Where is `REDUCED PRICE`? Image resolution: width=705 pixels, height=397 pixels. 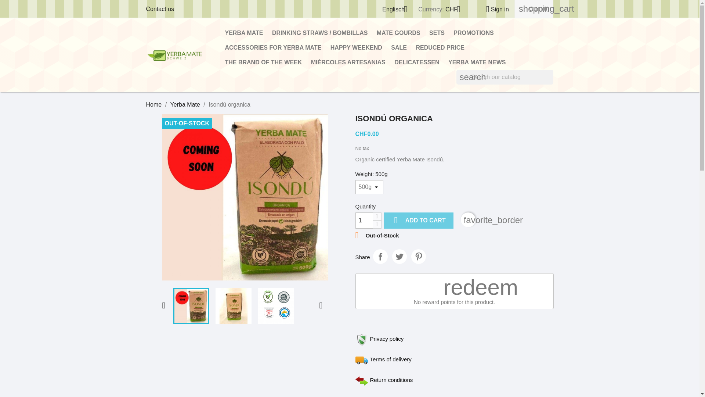 REDUCED PRICE is located at coordinates (440, 48).